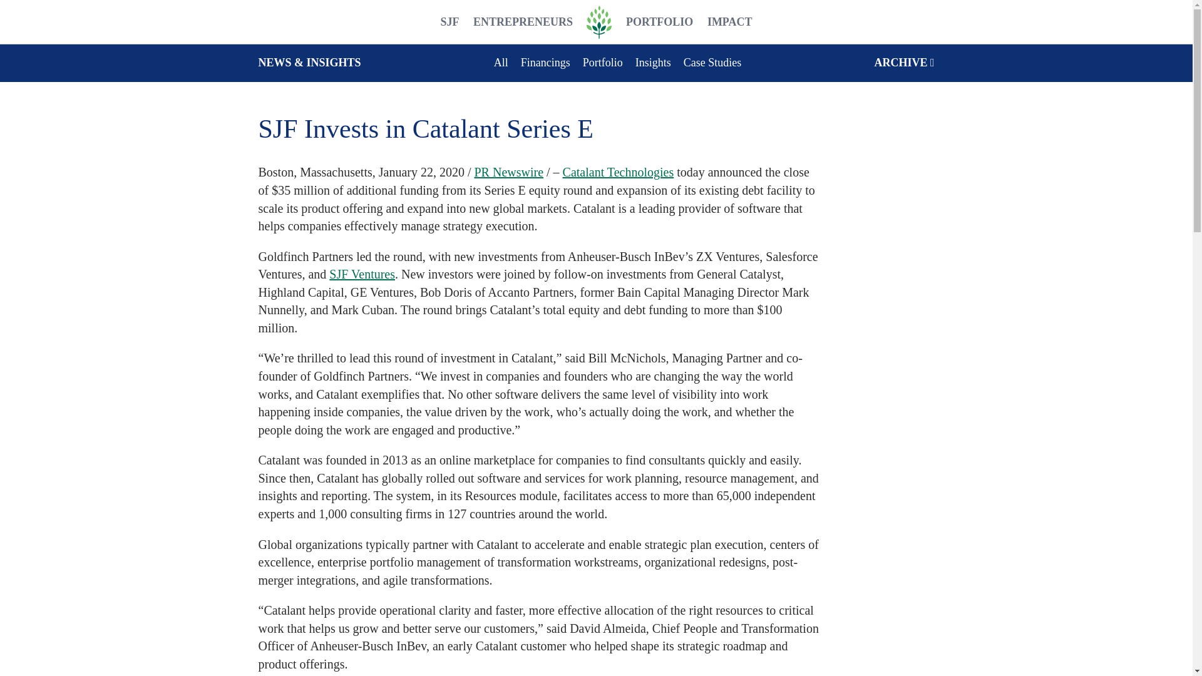 Image resolution: width=1202 pixels, height=676 pixels. Describe the element at coordinates (523, 22) in the screenshot. I see `ENTREPRENEURS` at that location.